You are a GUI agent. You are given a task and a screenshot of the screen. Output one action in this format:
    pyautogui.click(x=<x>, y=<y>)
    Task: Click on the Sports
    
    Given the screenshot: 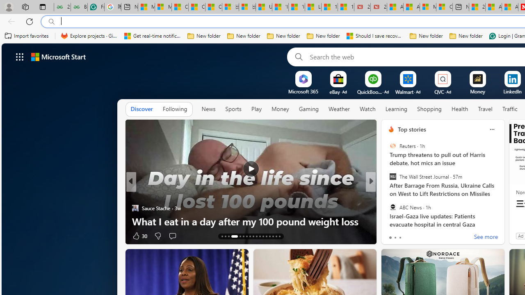 What is the action you would take?
    pyautogui.click(x=233, y=109)
    